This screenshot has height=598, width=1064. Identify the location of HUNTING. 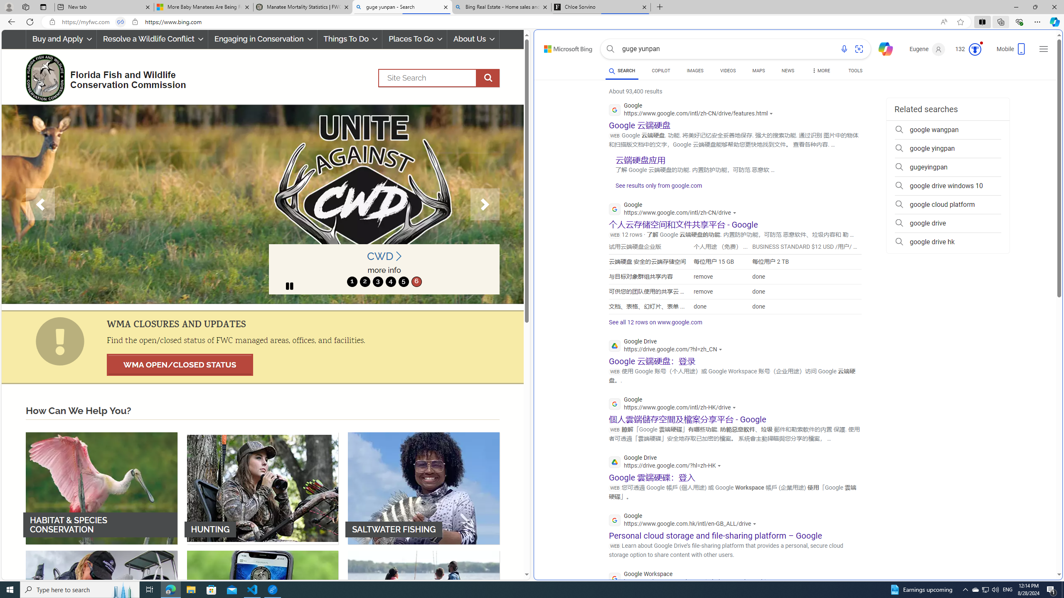
(262, 488).